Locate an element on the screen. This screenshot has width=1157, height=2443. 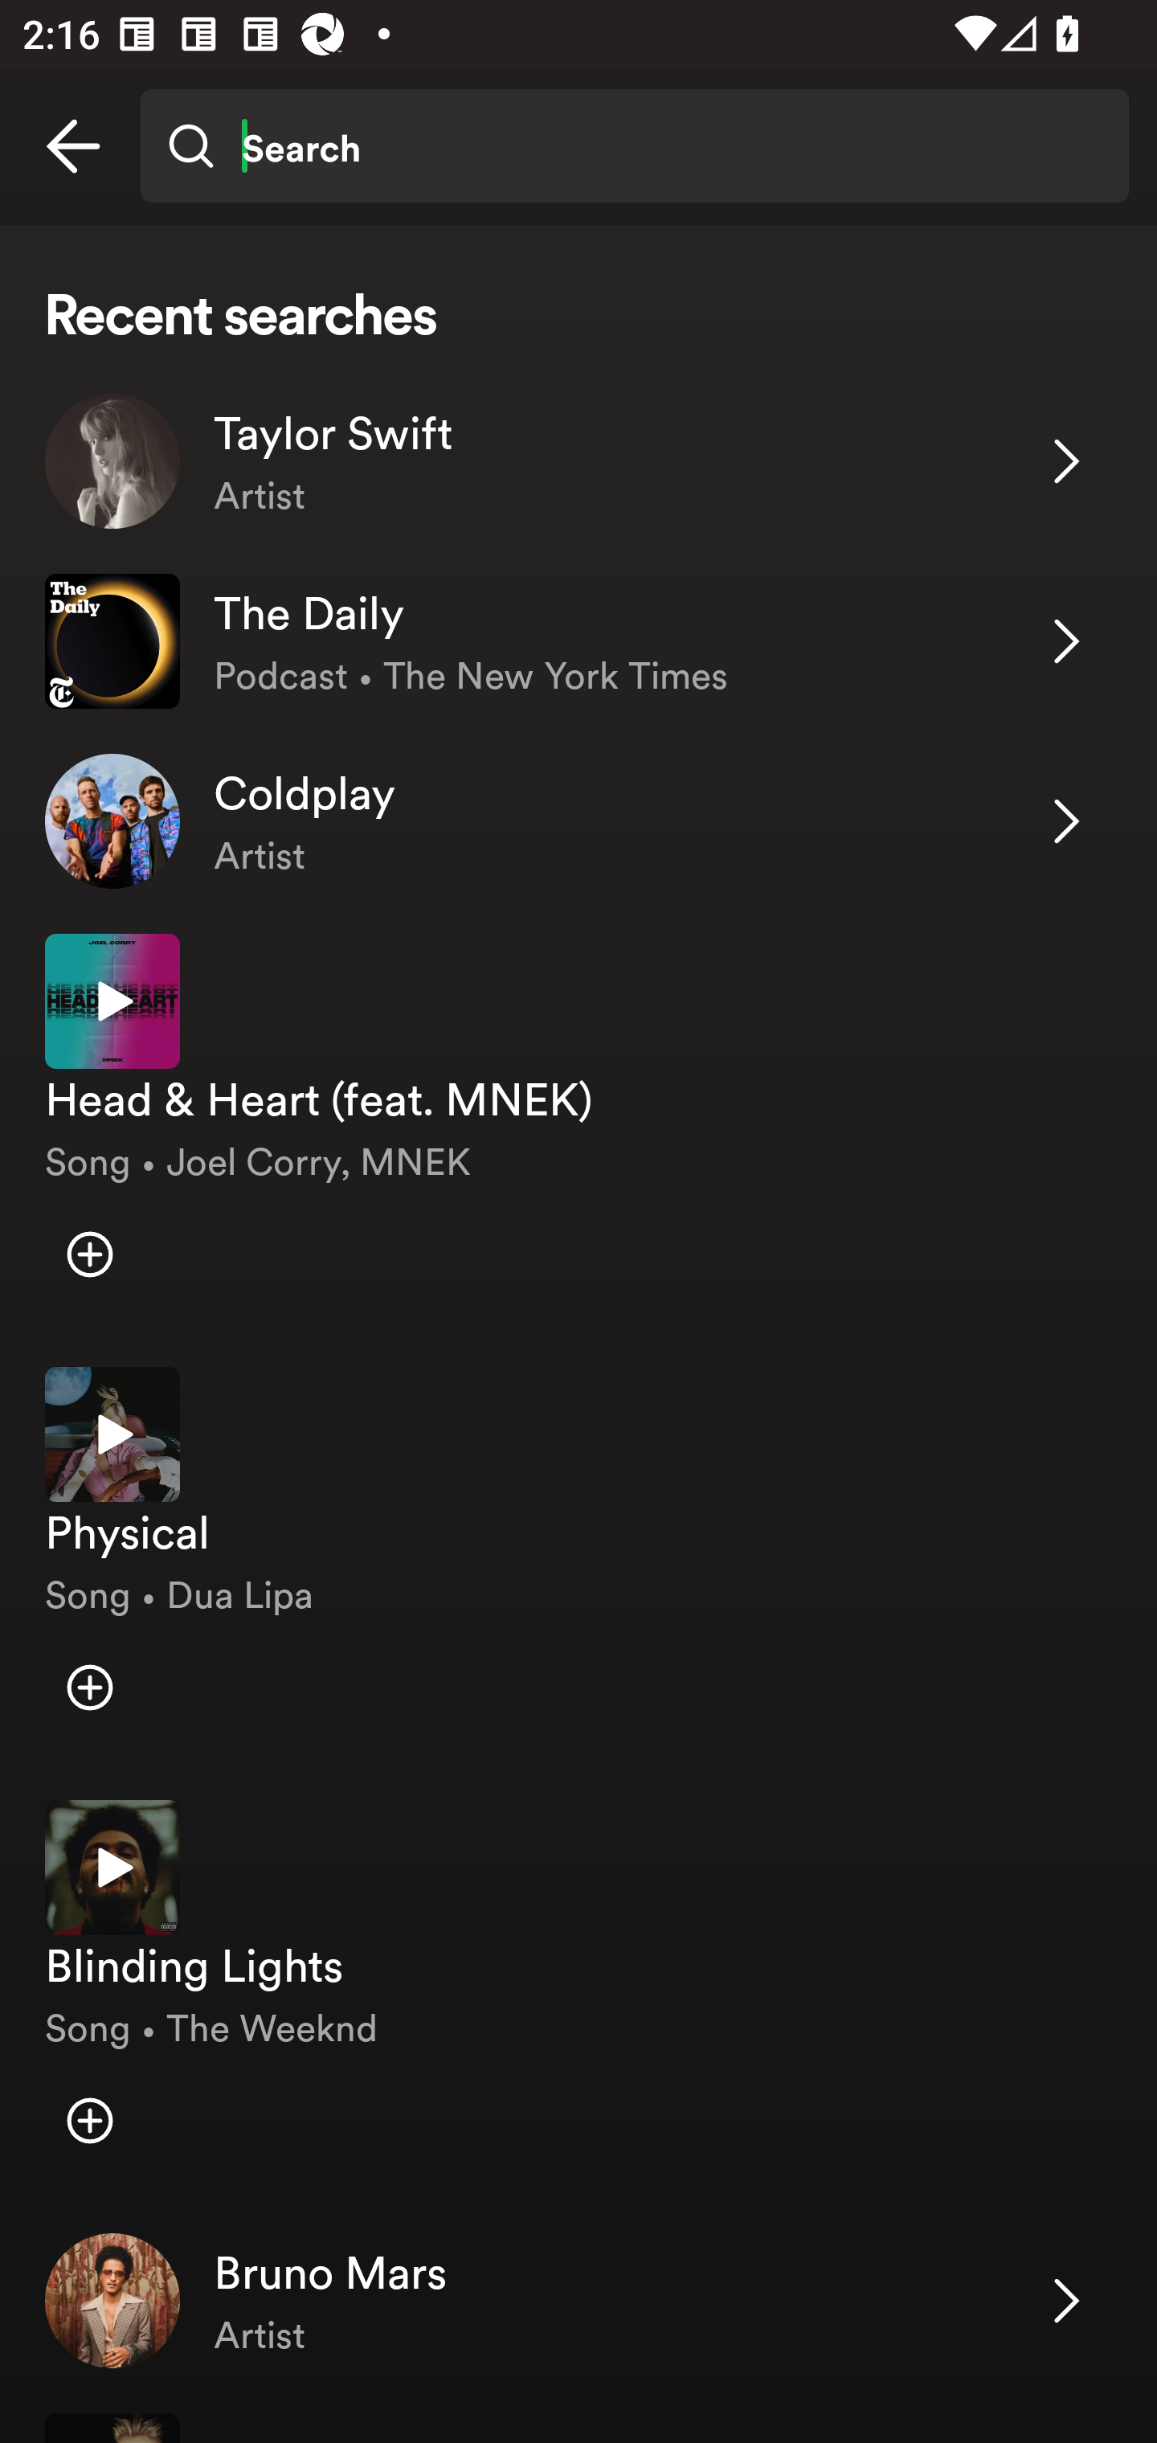
Play preview Physical Song • Dua Lipa Add item is located at coordinates (578, 1561).